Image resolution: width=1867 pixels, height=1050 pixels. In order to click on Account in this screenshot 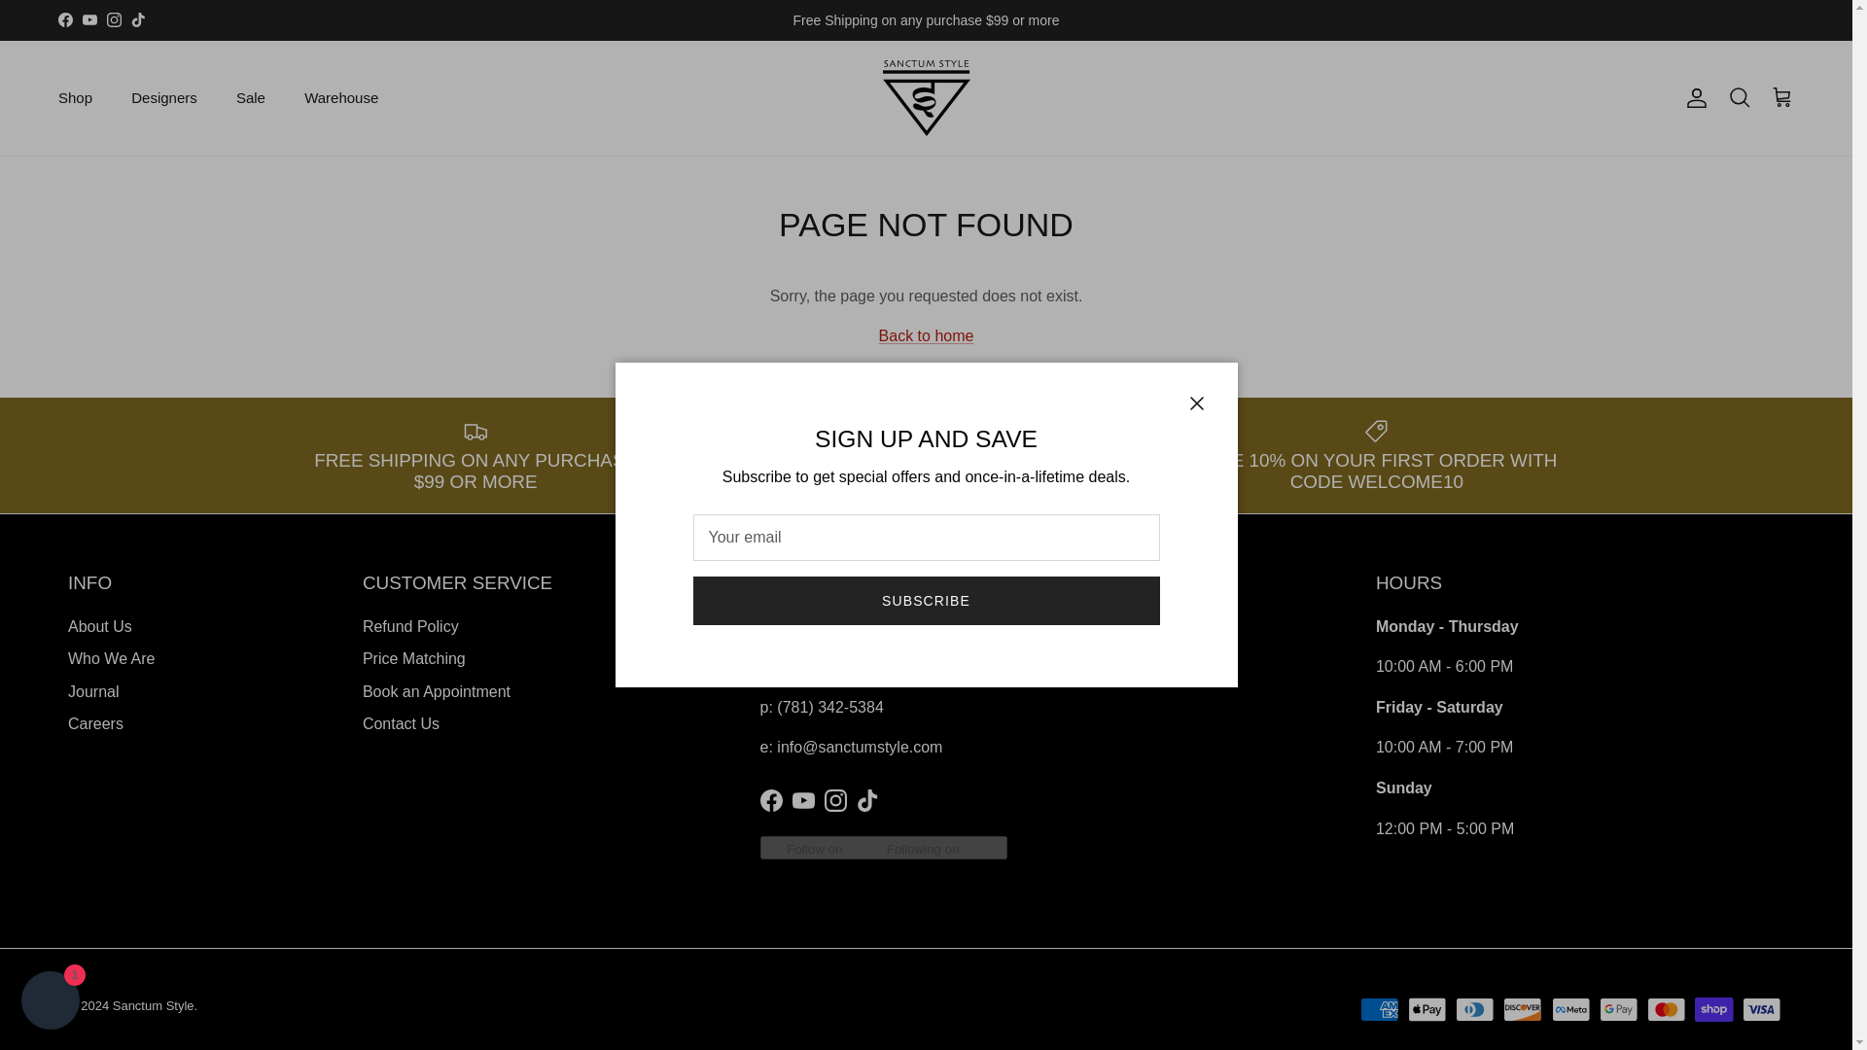, I will do `click(1692, 97)`.